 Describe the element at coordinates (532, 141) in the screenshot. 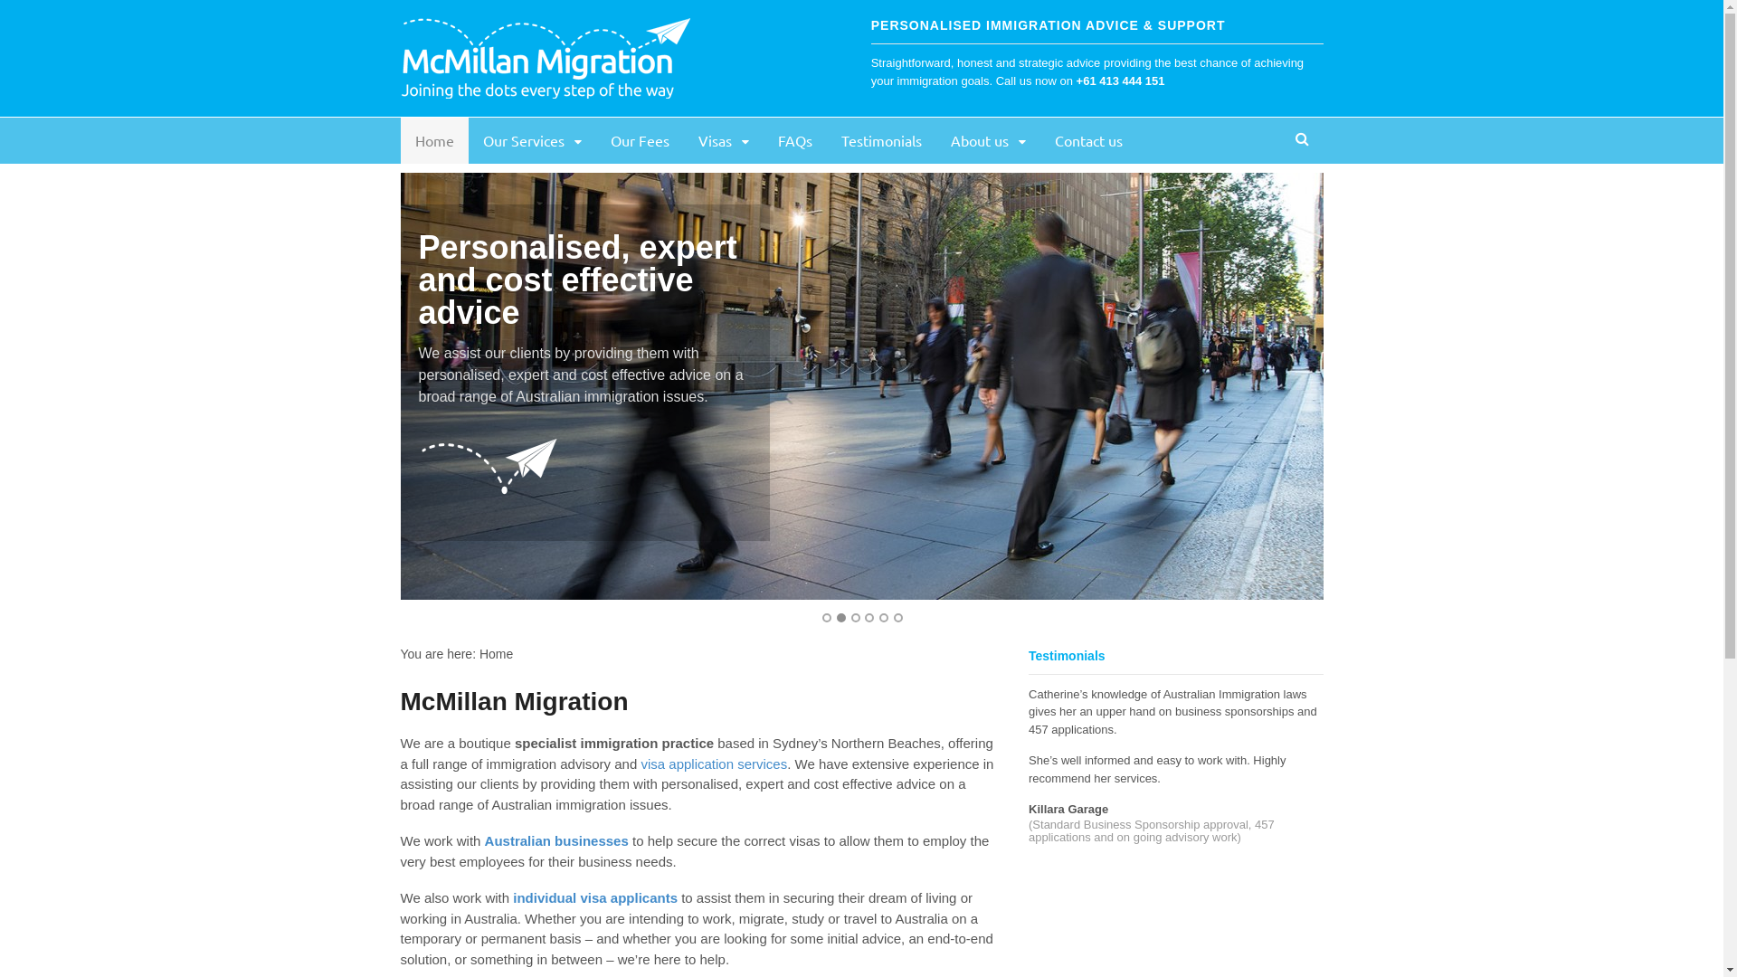

I see `Our Services` at that location.